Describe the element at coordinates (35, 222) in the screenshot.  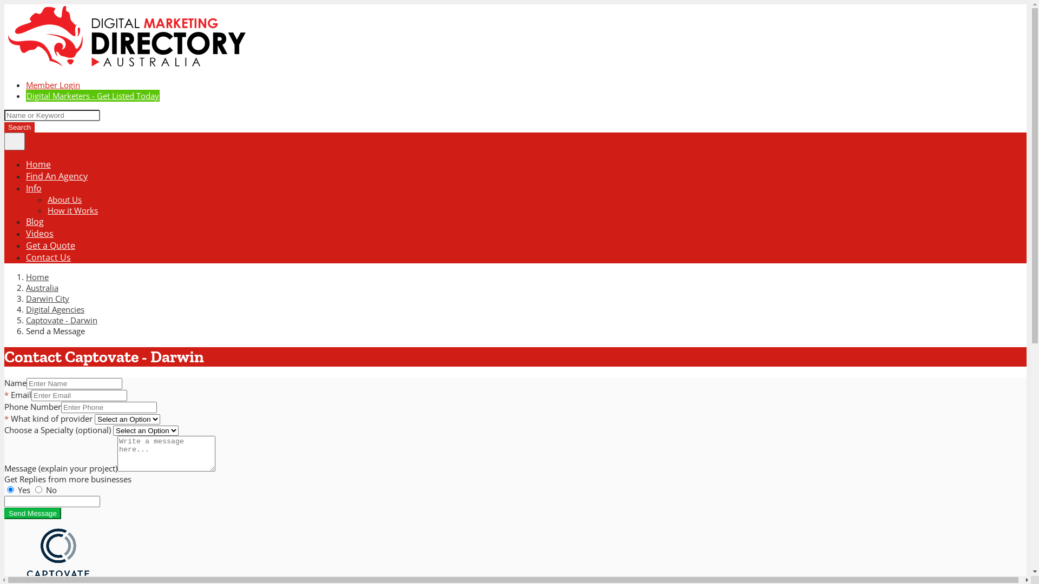
I see `Blog` at that location.